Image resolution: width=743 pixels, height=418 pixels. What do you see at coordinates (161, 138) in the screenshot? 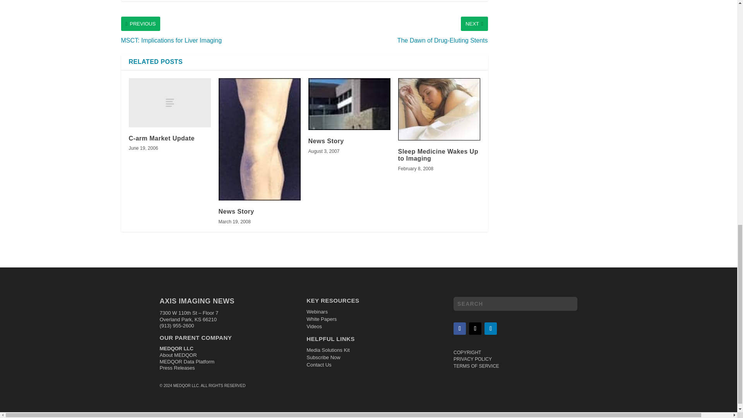
I see `C-arm Market Update` at bounding box center [161, 138].